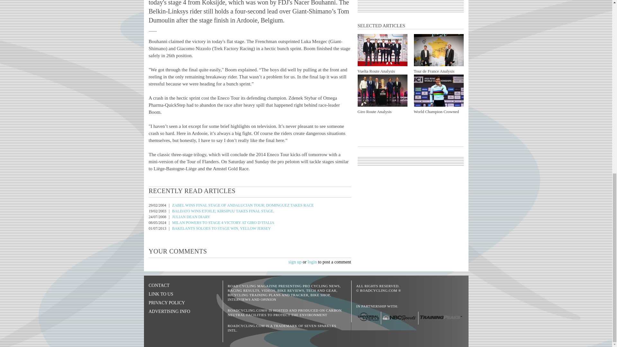 The width and height of the screenshot is (617, 347). What do you see at coordinates (312, 262) in the screenshot?
I see `login` at bounding box center [312, 262].